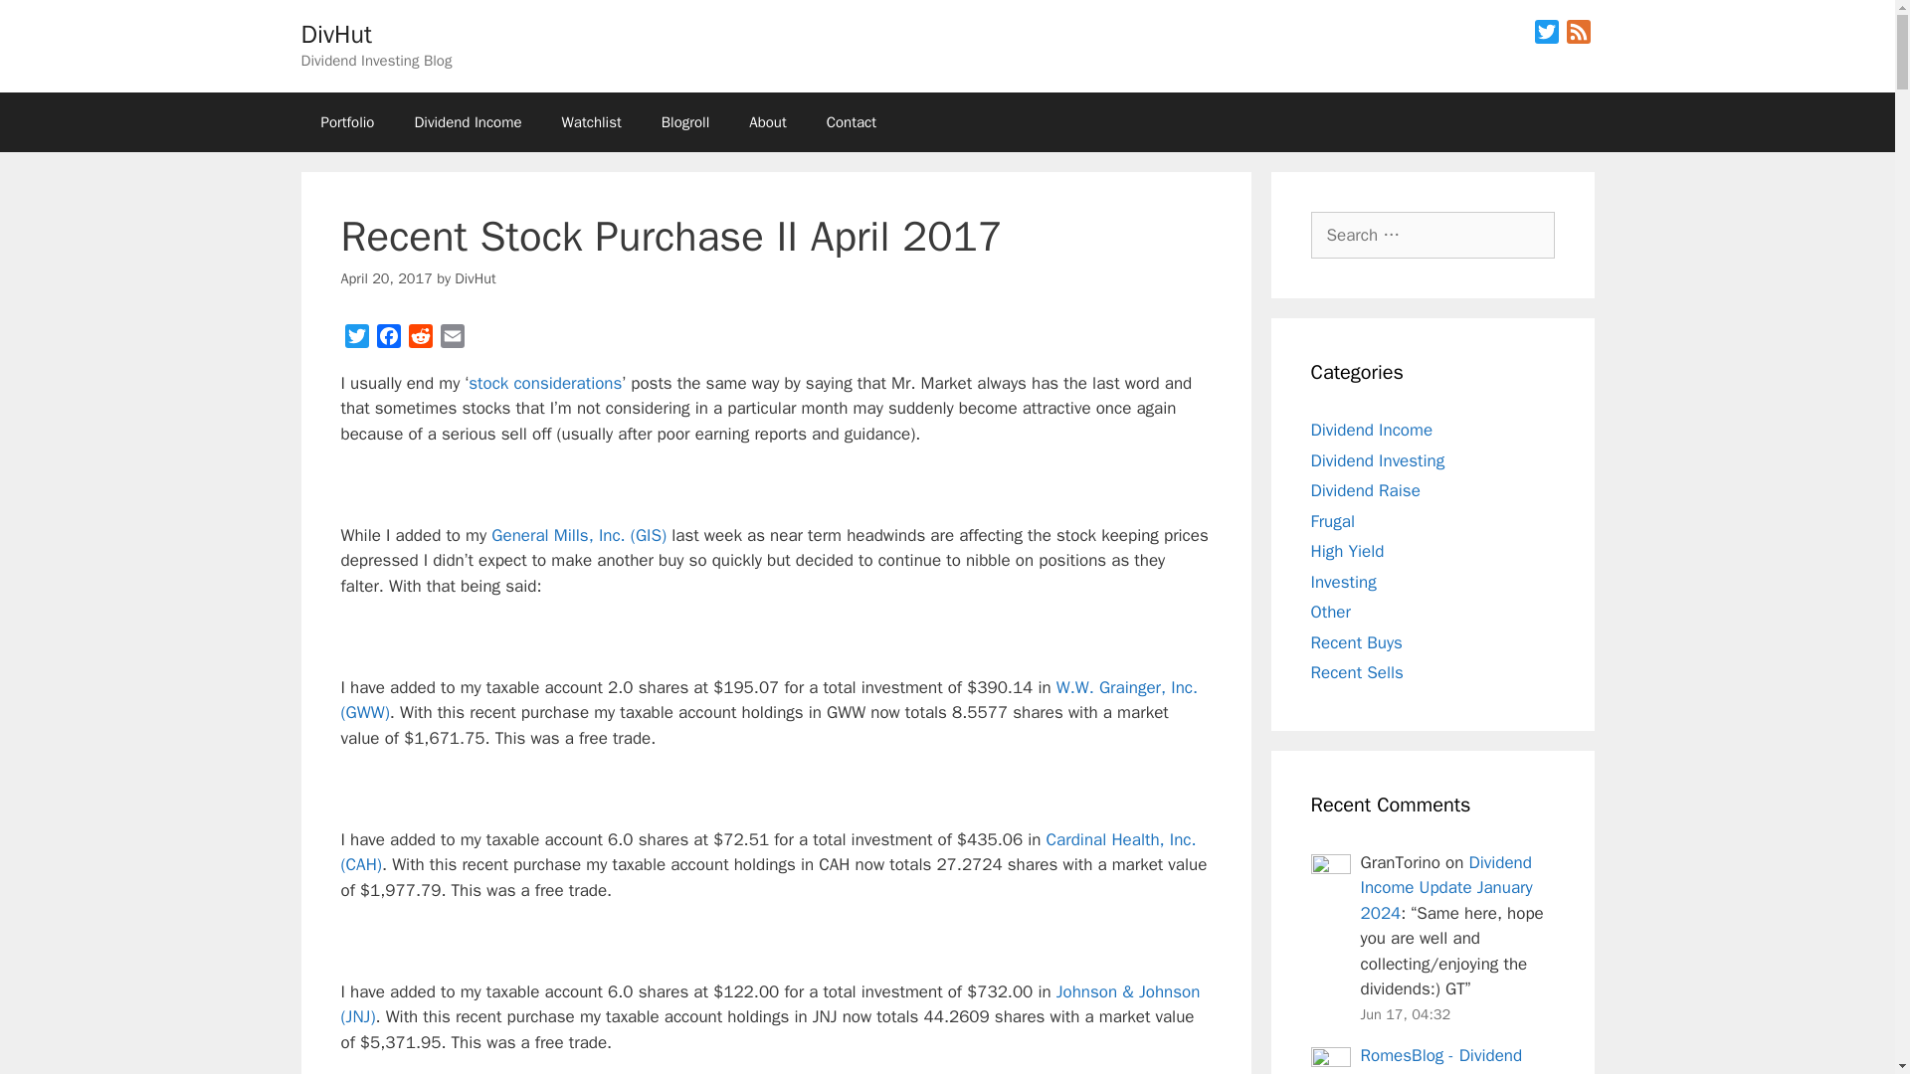 This screenshot has width=1910, height=1074. What do you see at coordinates (1578, 35) in the screenshot?
I see `RSS Feed` at bounding box center [1578, 35].